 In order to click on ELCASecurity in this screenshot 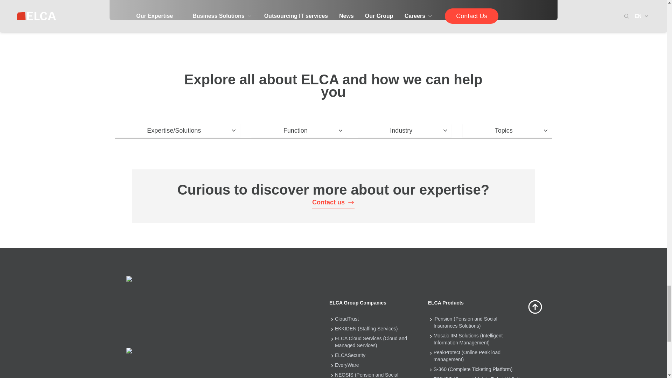, I will do `click(350, 355)`.